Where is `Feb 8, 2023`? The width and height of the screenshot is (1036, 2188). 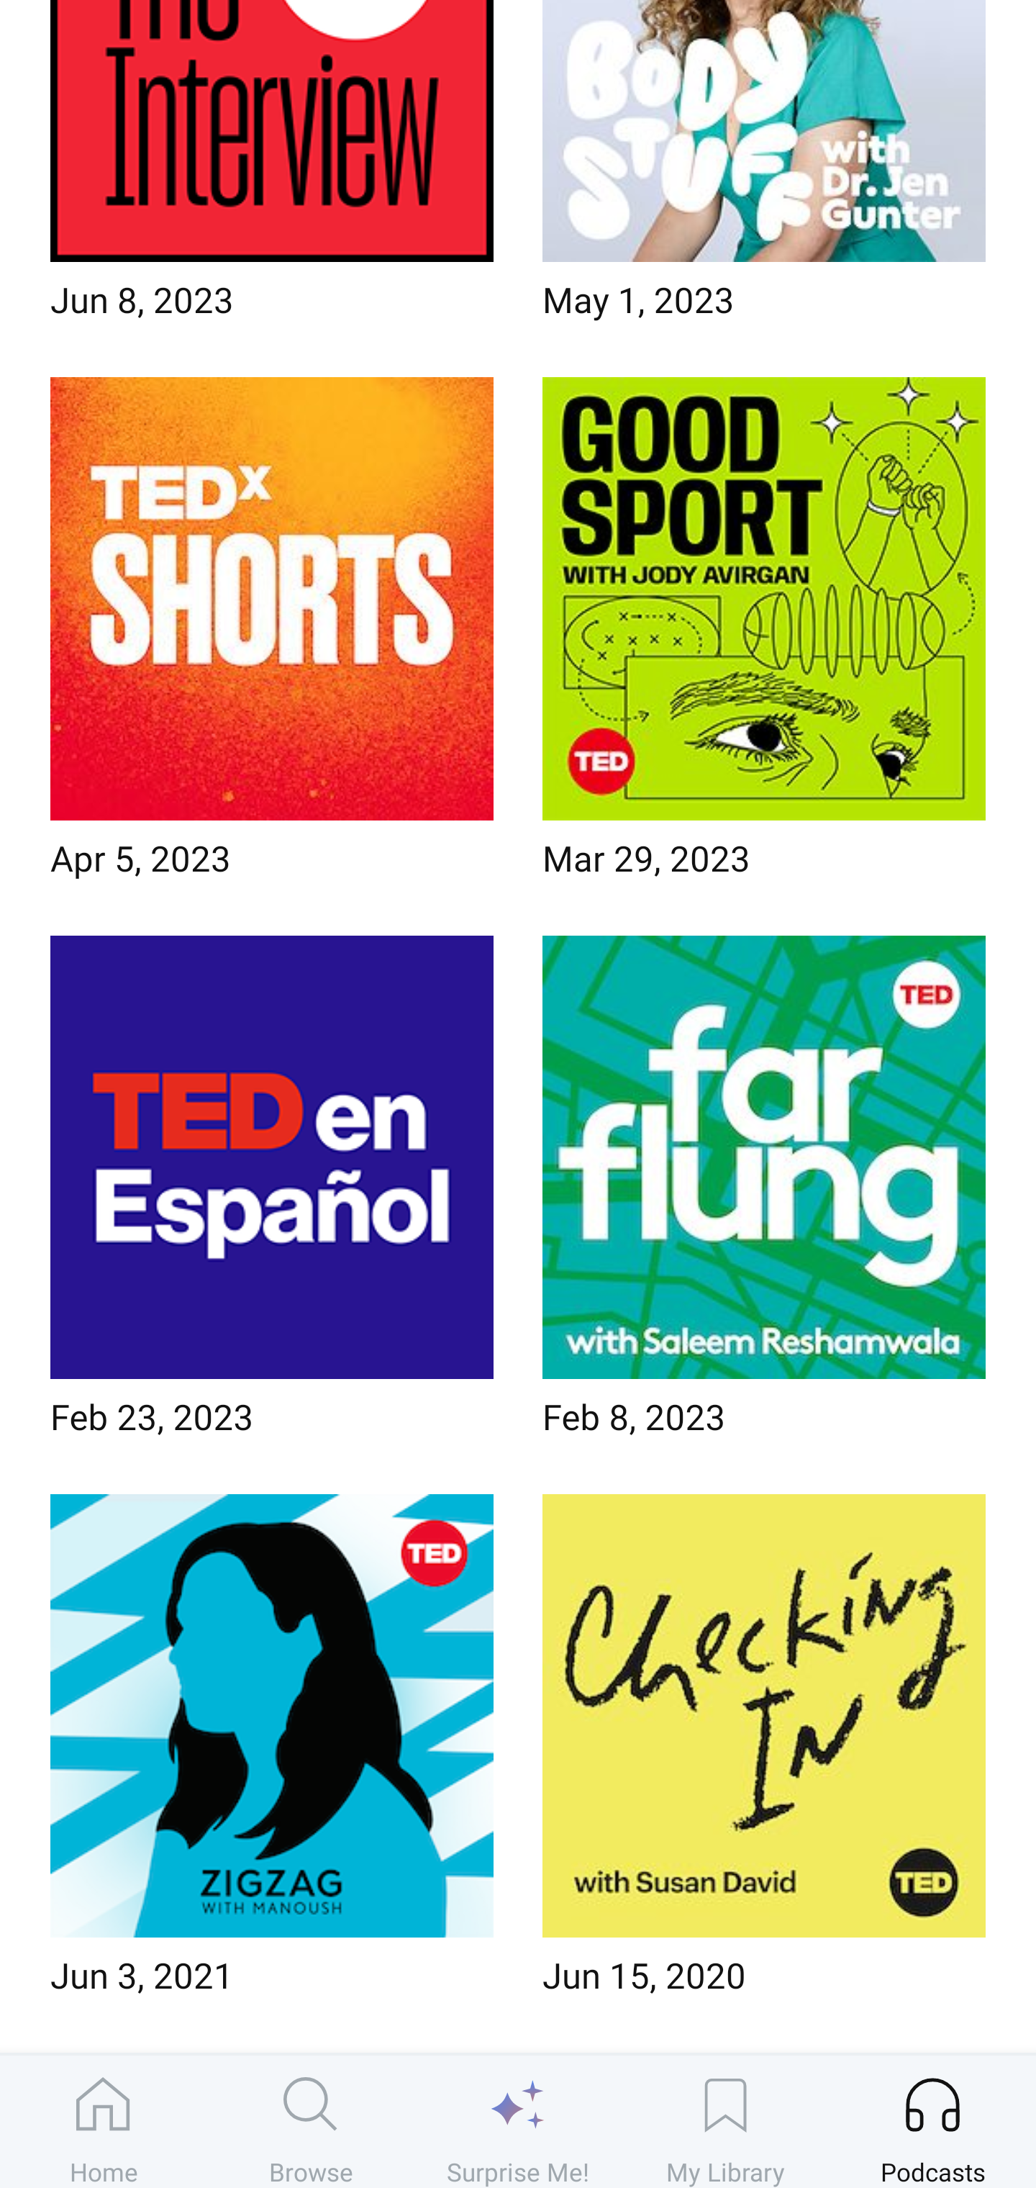
Feb 8, 2023 is located at coordinates (764, 1195).